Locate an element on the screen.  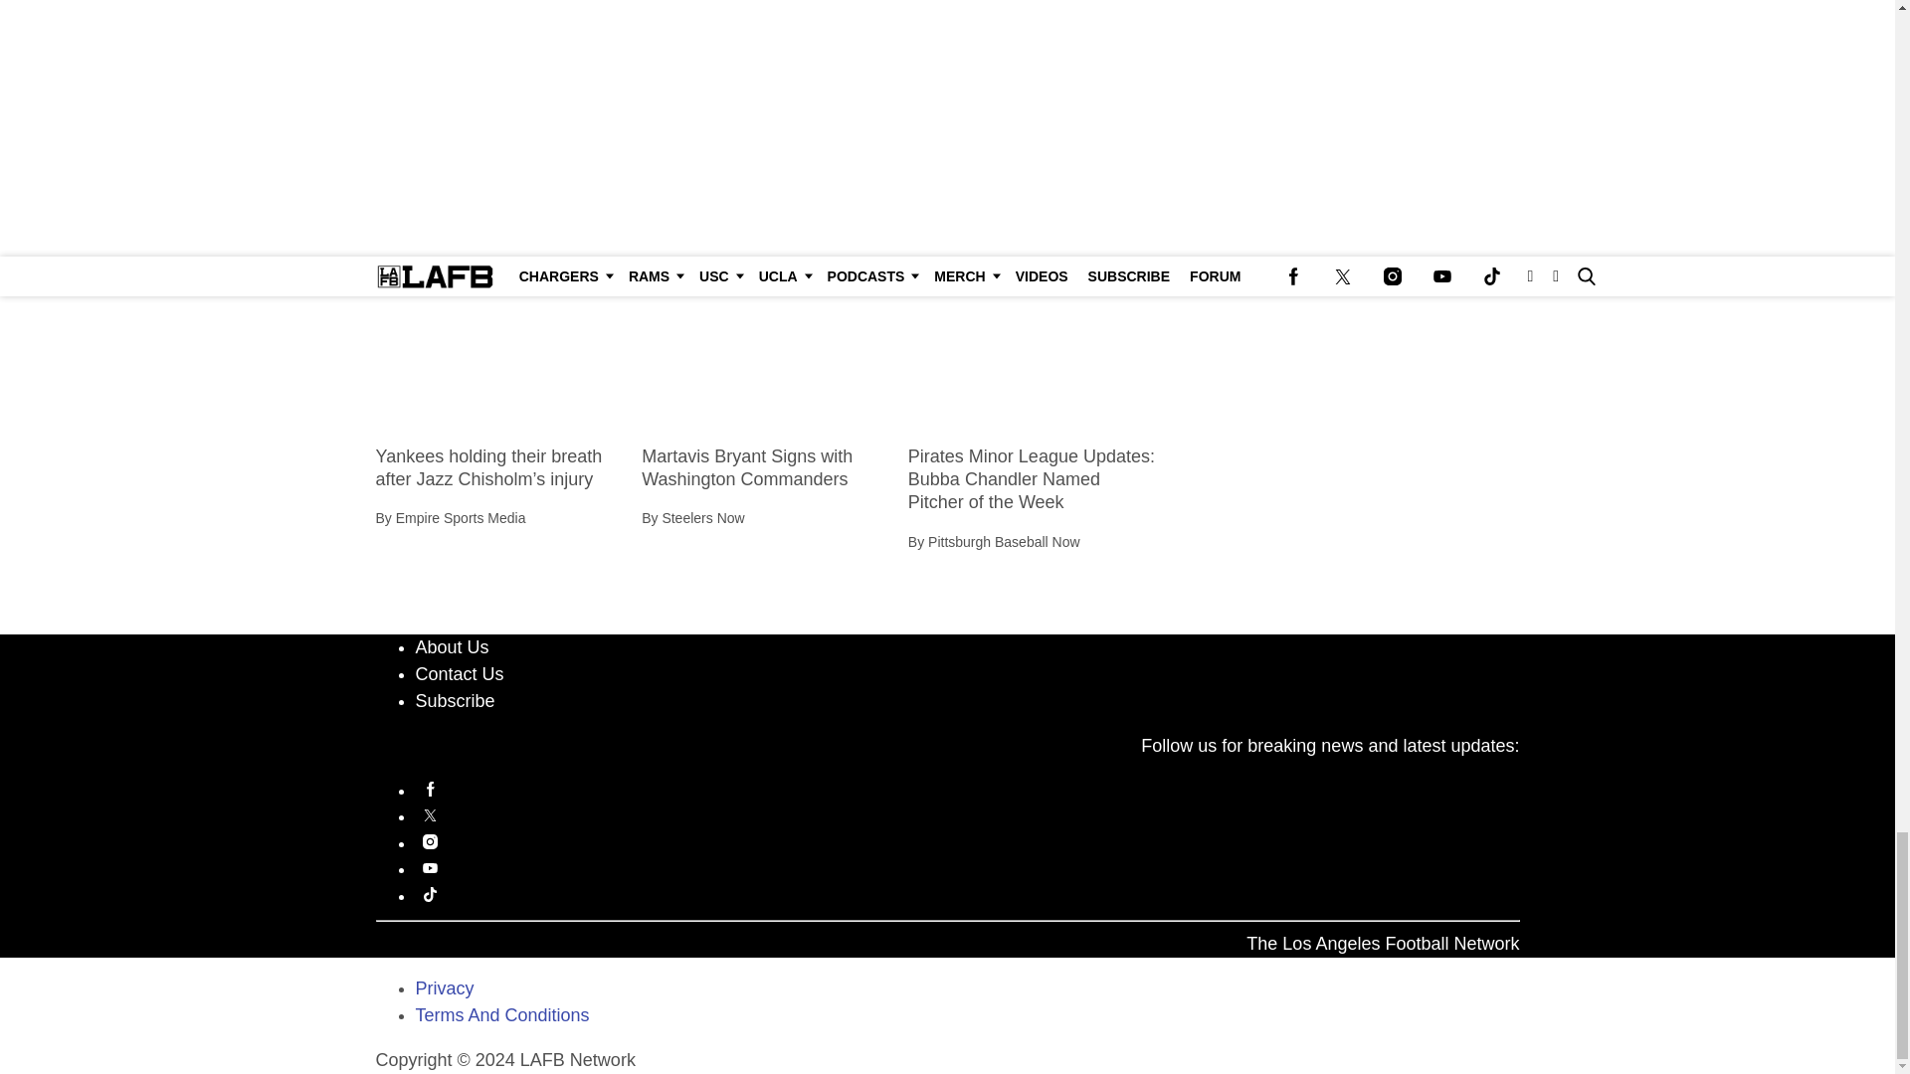
Follow us on Twitter is located at coordinates (968, 815).